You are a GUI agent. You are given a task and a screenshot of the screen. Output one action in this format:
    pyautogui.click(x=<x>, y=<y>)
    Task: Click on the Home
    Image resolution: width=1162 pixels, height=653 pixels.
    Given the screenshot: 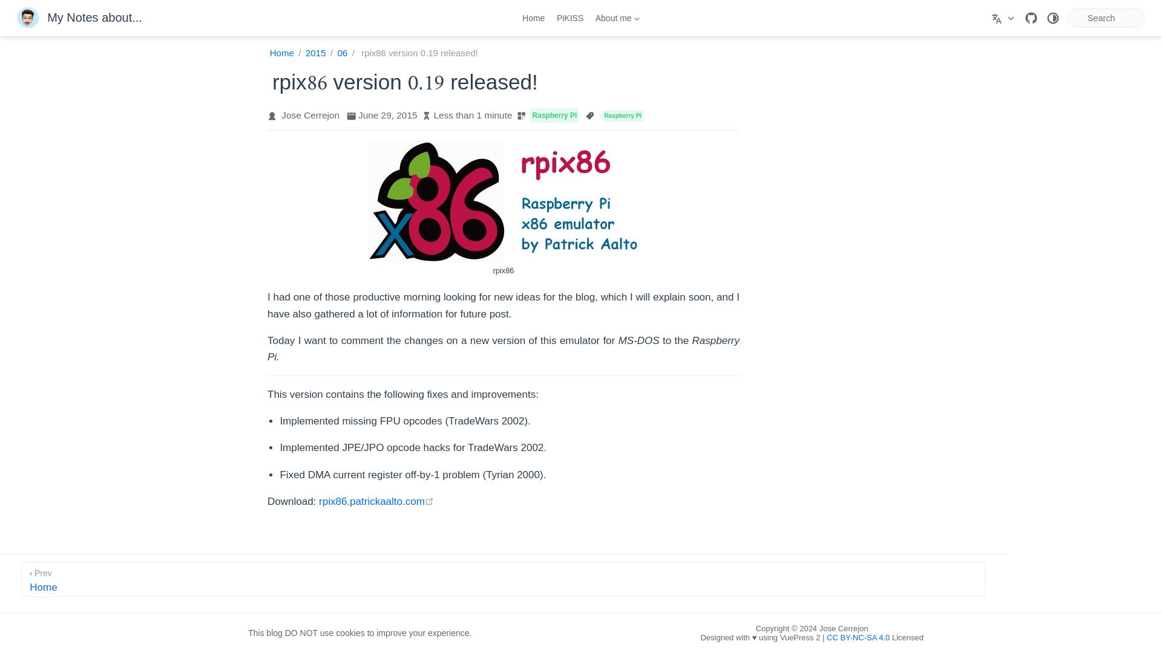 What is the action you would take?
    pyautogui.click(x=283, y=53)
    